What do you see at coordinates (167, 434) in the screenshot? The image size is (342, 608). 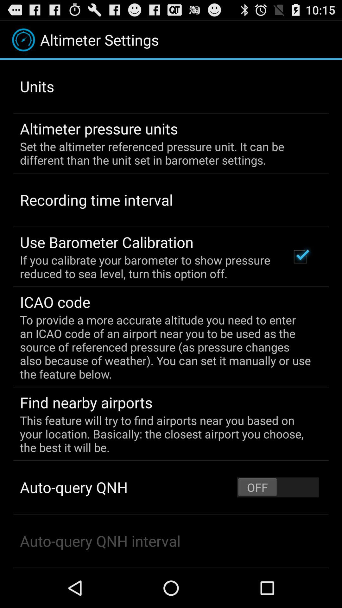 I see `turn on item below the find nearby airports item` at bounding box center [167, 434].